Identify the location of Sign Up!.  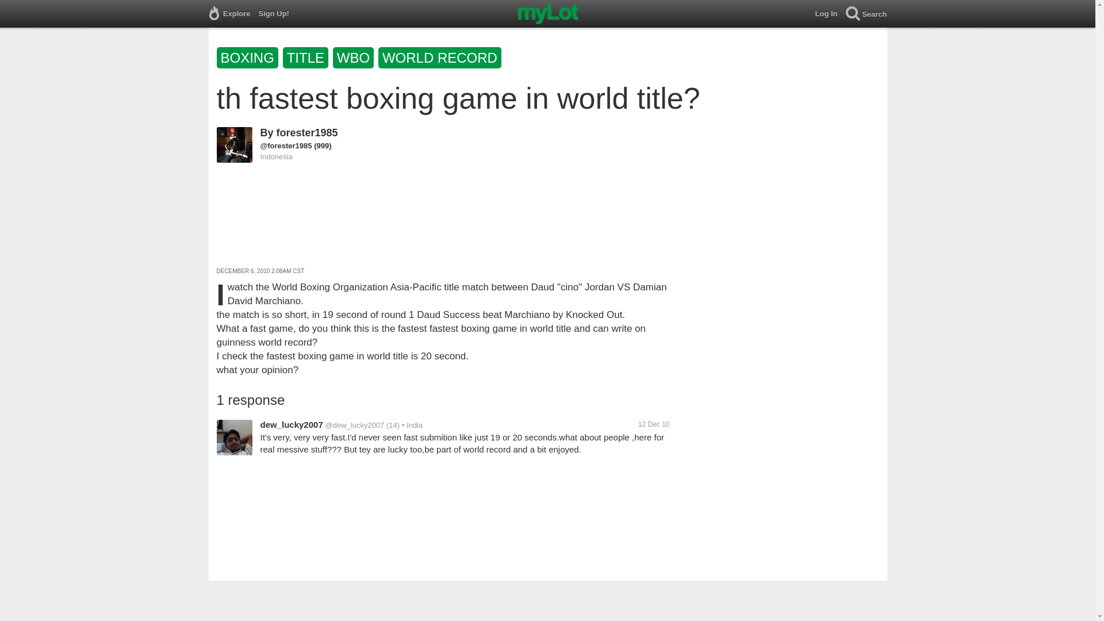
(277, 14).